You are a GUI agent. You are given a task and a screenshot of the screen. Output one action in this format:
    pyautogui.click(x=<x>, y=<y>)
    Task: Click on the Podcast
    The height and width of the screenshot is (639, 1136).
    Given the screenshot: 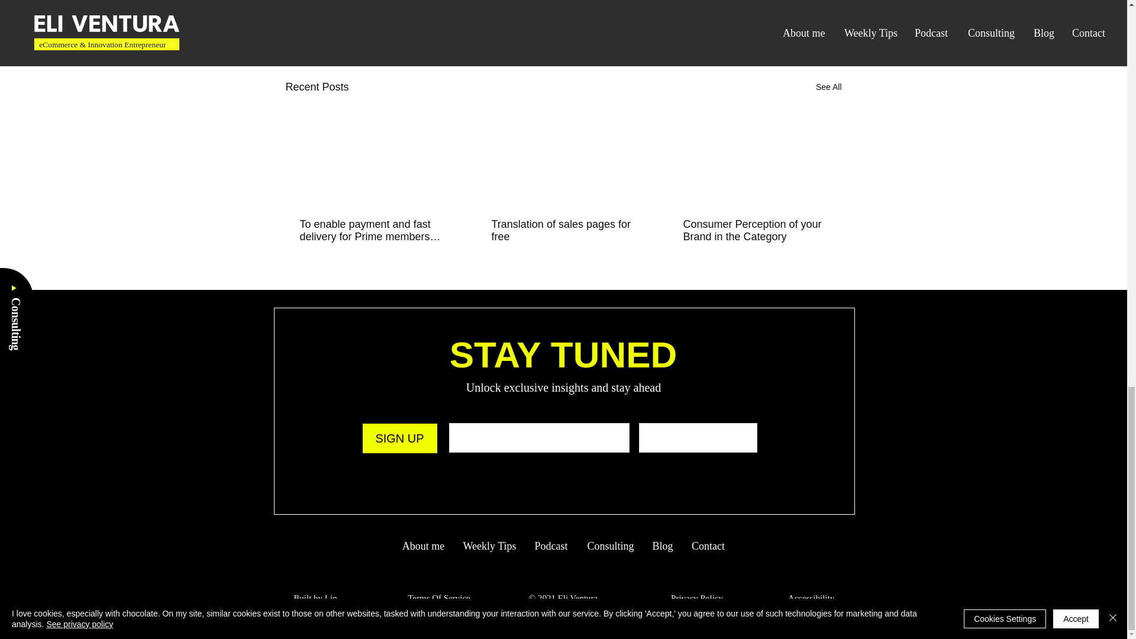 What is the action you would take?
    pyautogui.click(x=550, y=546)
    